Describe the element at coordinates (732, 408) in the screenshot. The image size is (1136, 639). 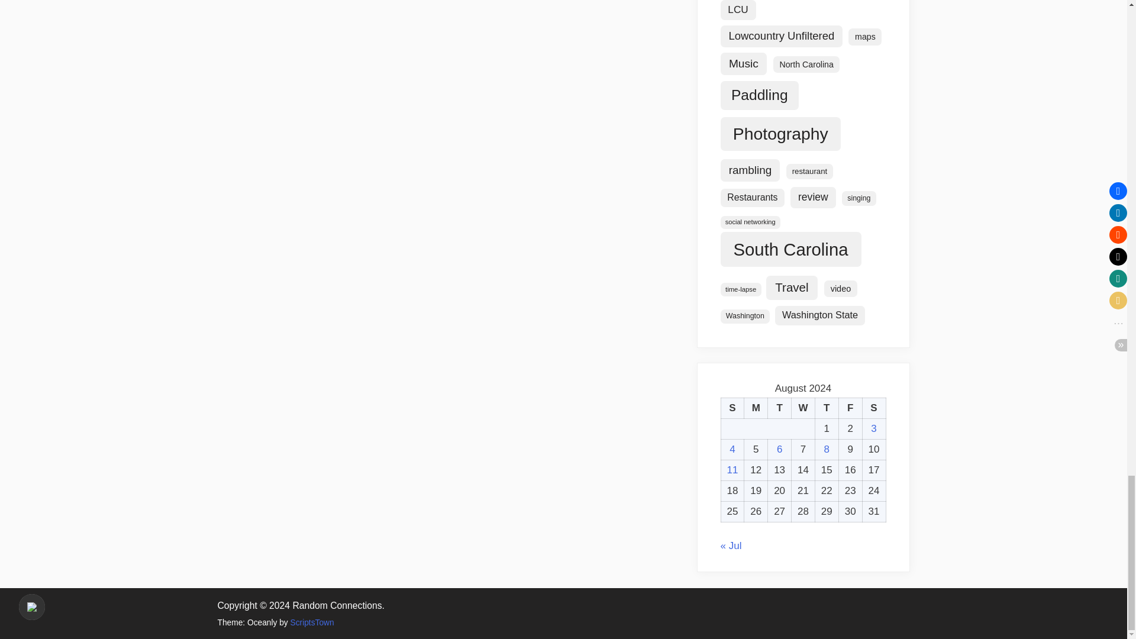
I see `Sunday` at that location.